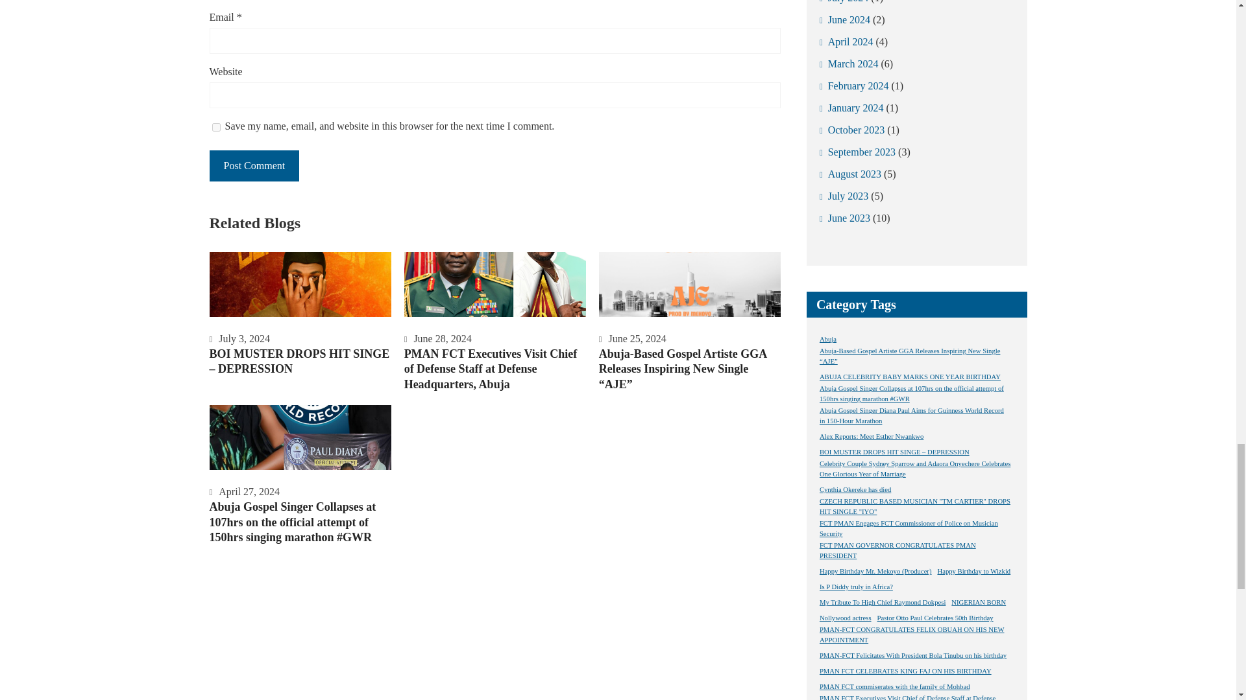 This screenshot has height=700, width=1246. I want to click on July 2024, so click(844, 5).